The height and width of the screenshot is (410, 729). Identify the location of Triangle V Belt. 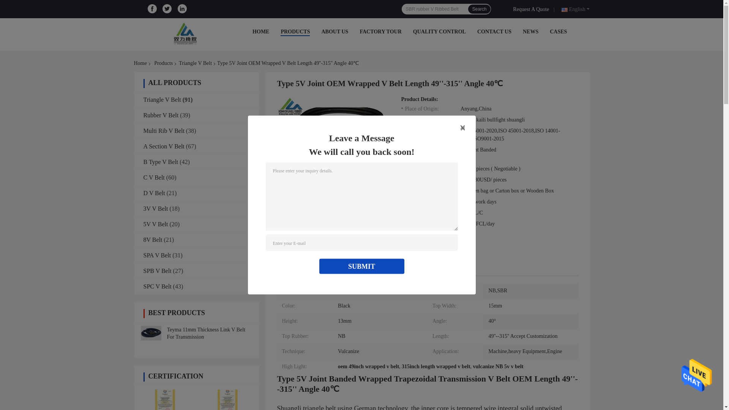
(195, 63).